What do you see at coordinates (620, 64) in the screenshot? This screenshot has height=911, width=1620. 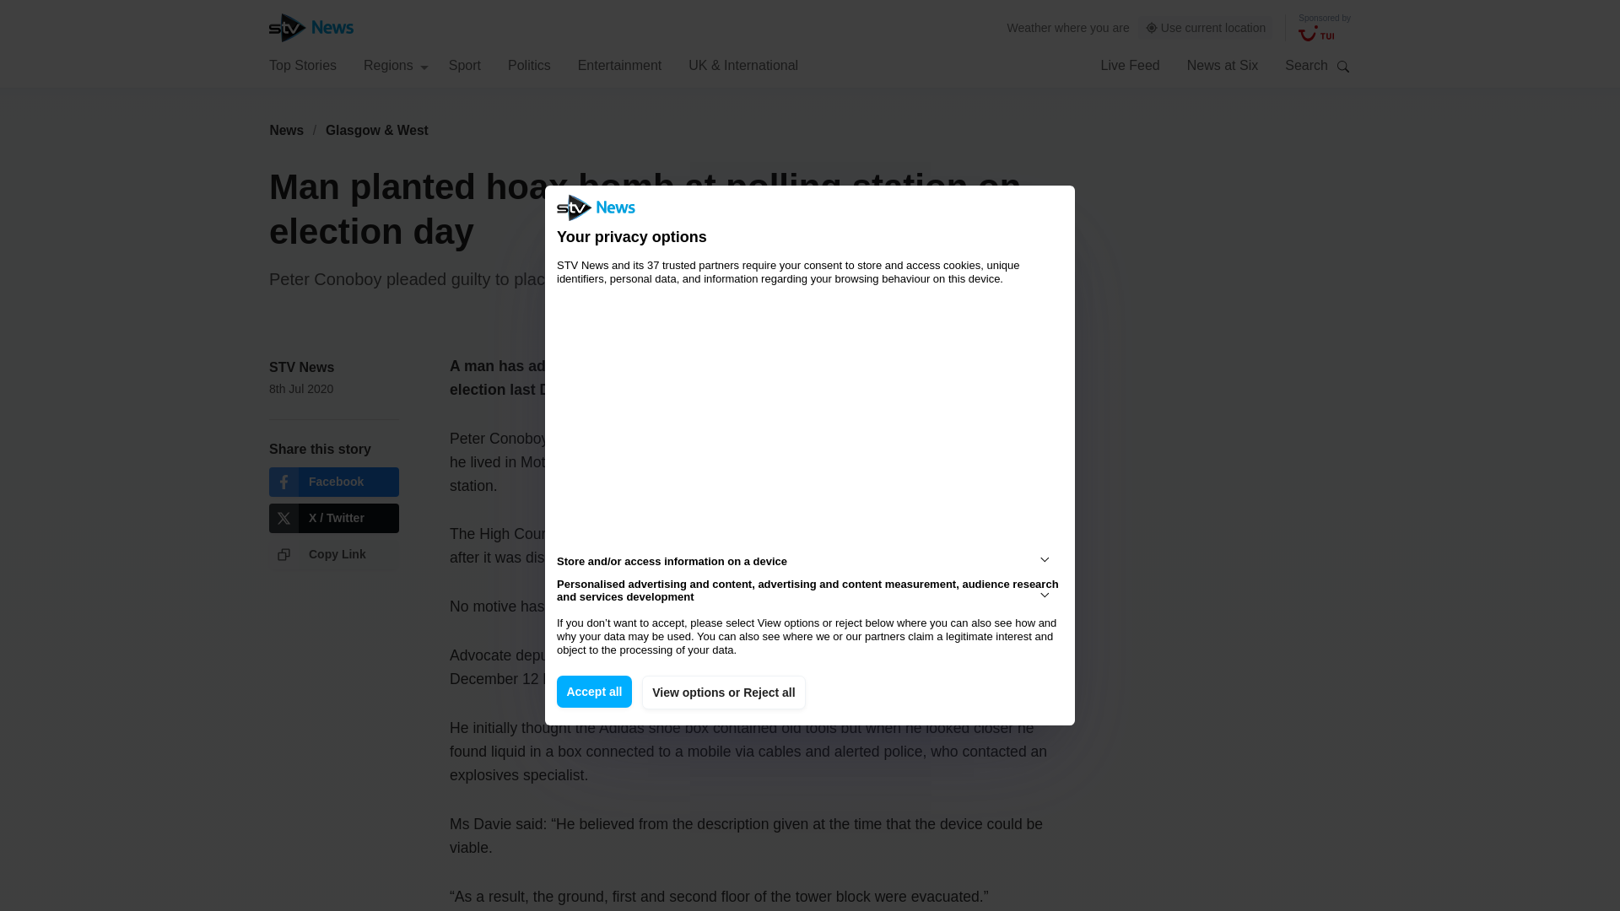 I see `Entertainment` at bounding box center [620, 64].